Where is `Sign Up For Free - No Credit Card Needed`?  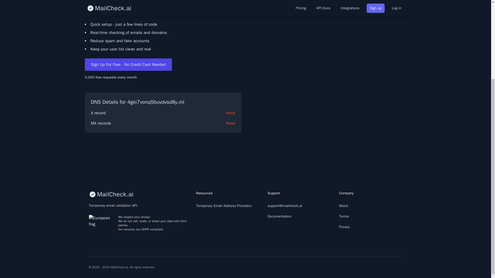 Sign Up For Free - No Credit Card Needed is located at coordinates (128, 64).